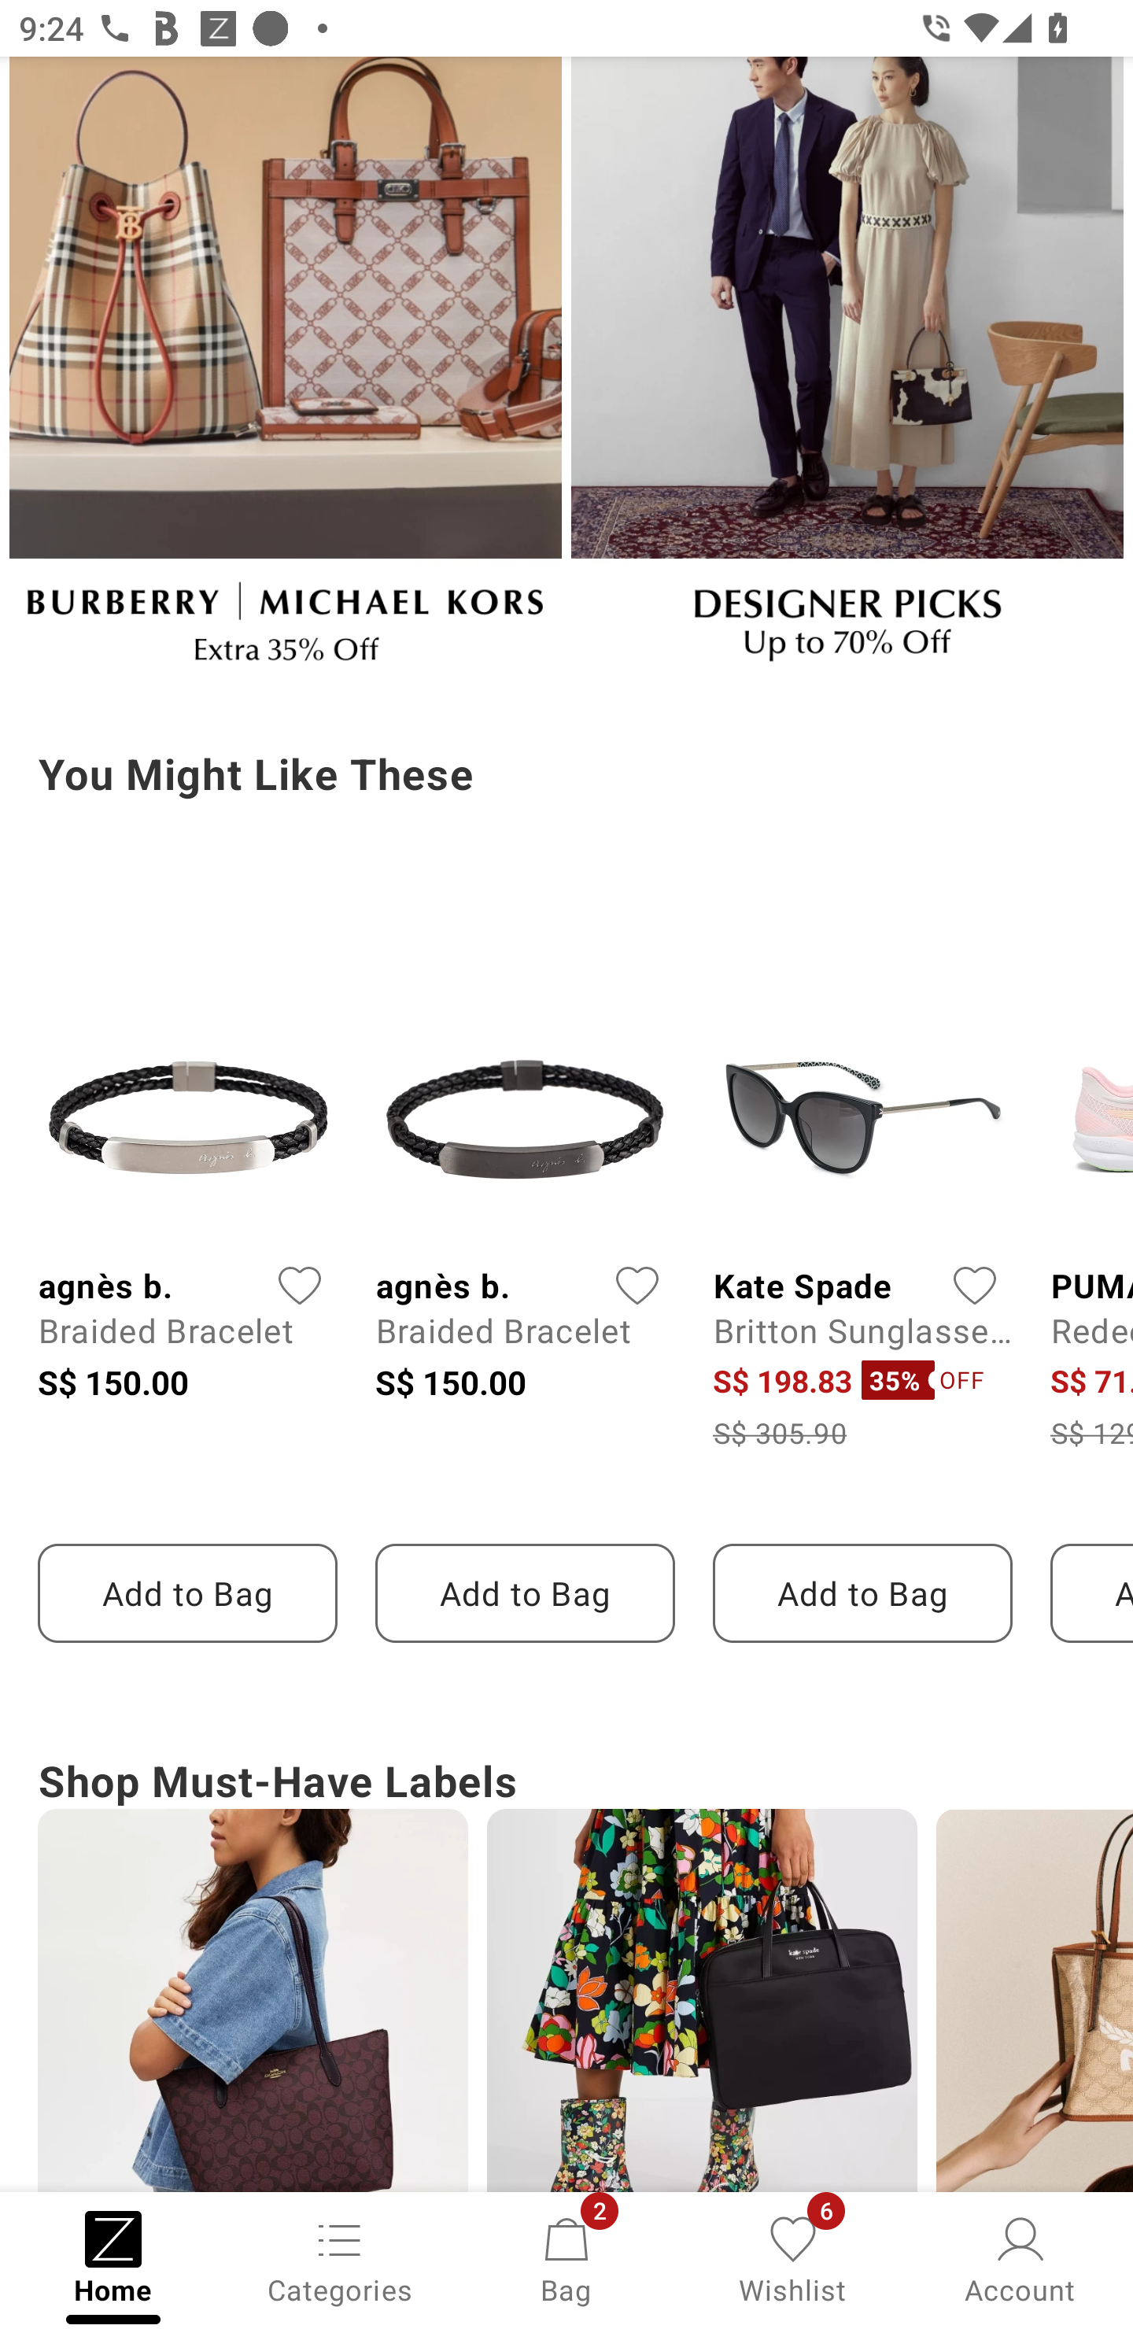 The width and height of the screenshot is (1133, 2329). Describe the element at coordinates (525, 1593) in the screenshot. I see `Add to Bag` at that location.